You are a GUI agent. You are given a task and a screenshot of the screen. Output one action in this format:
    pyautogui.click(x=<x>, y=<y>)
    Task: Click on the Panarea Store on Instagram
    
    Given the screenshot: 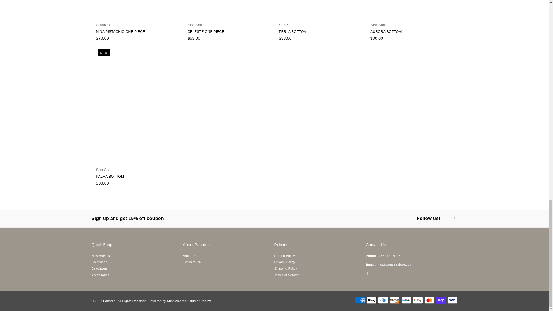 What is the action you would take?
    pyautogui.click(x=373, y=273)
    